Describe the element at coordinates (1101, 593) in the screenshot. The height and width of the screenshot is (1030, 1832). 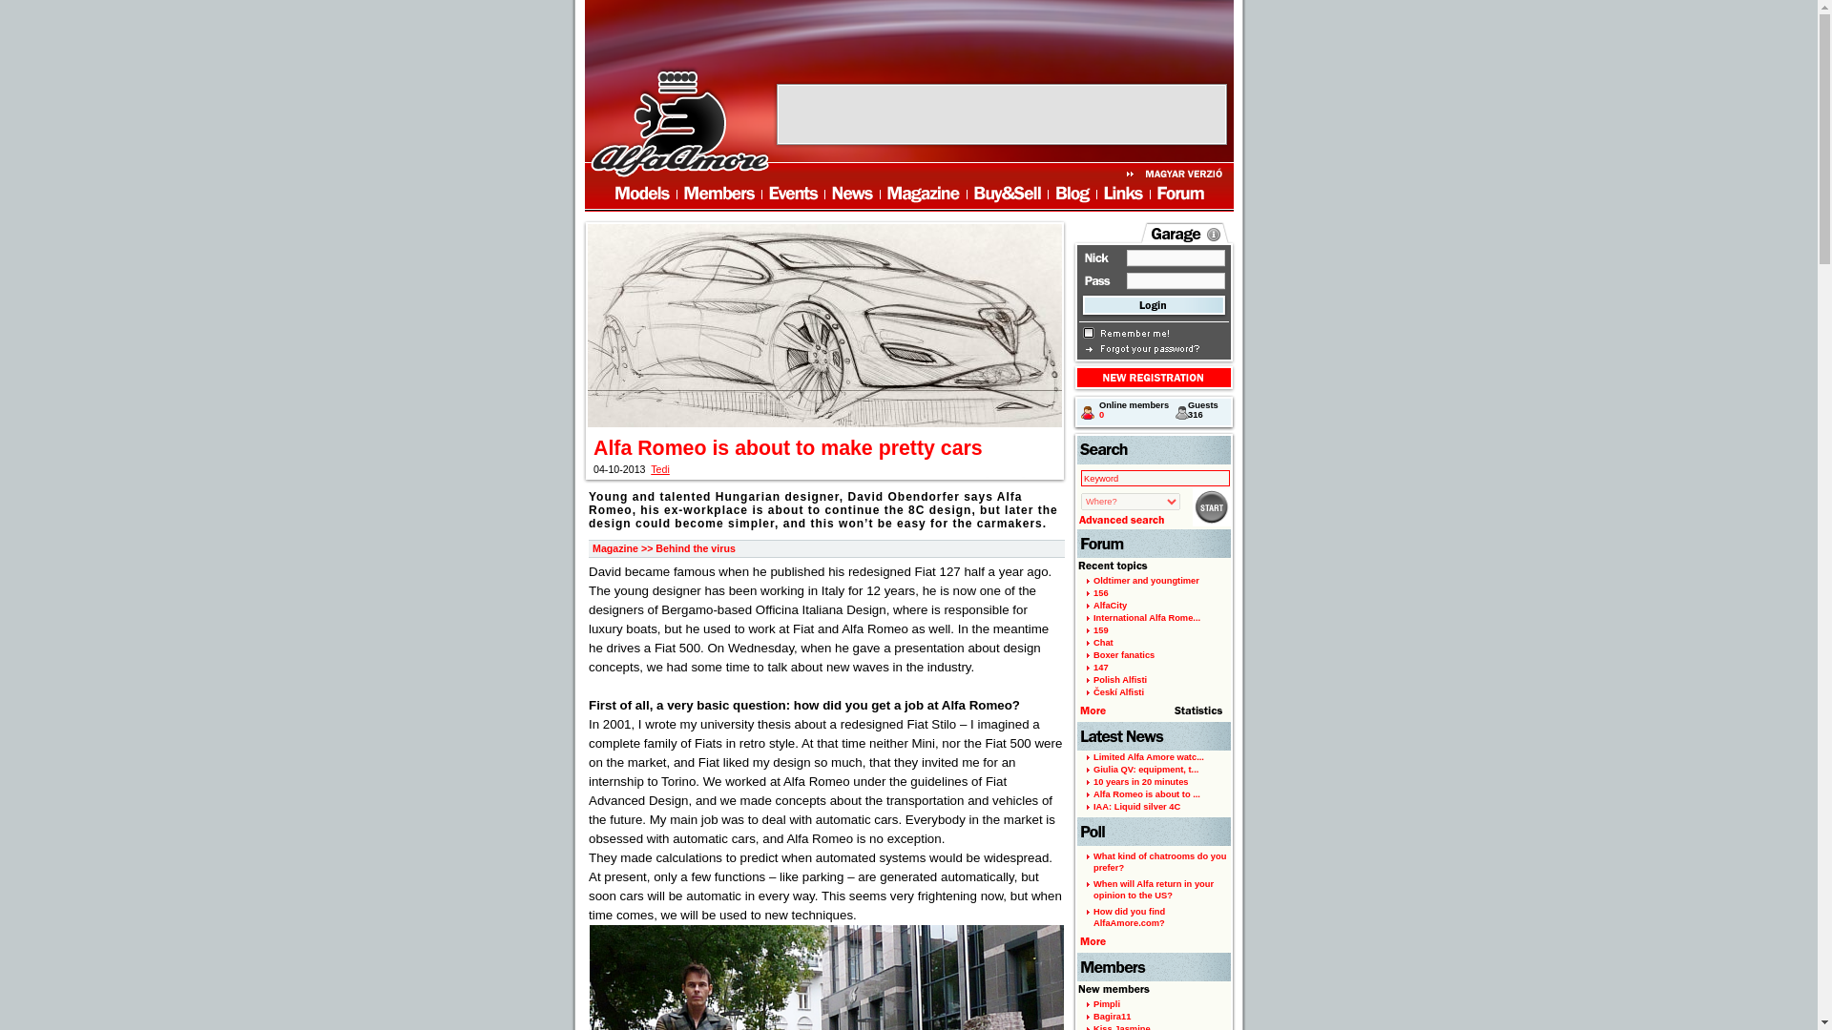
I see `156` at that location.